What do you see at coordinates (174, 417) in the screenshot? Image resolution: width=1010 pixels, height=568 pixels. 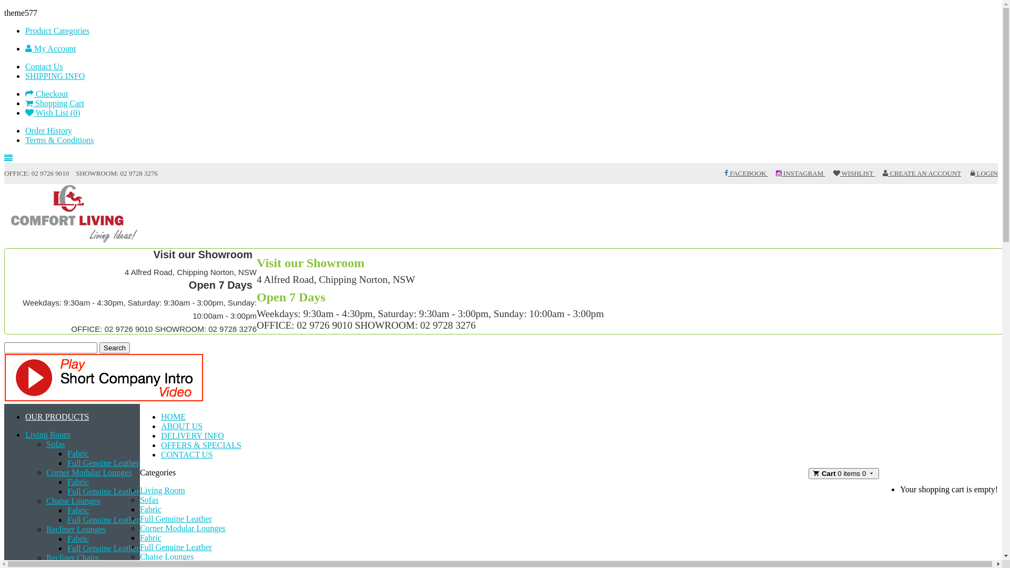 I see `HOME` at bounding box center [174, 417].